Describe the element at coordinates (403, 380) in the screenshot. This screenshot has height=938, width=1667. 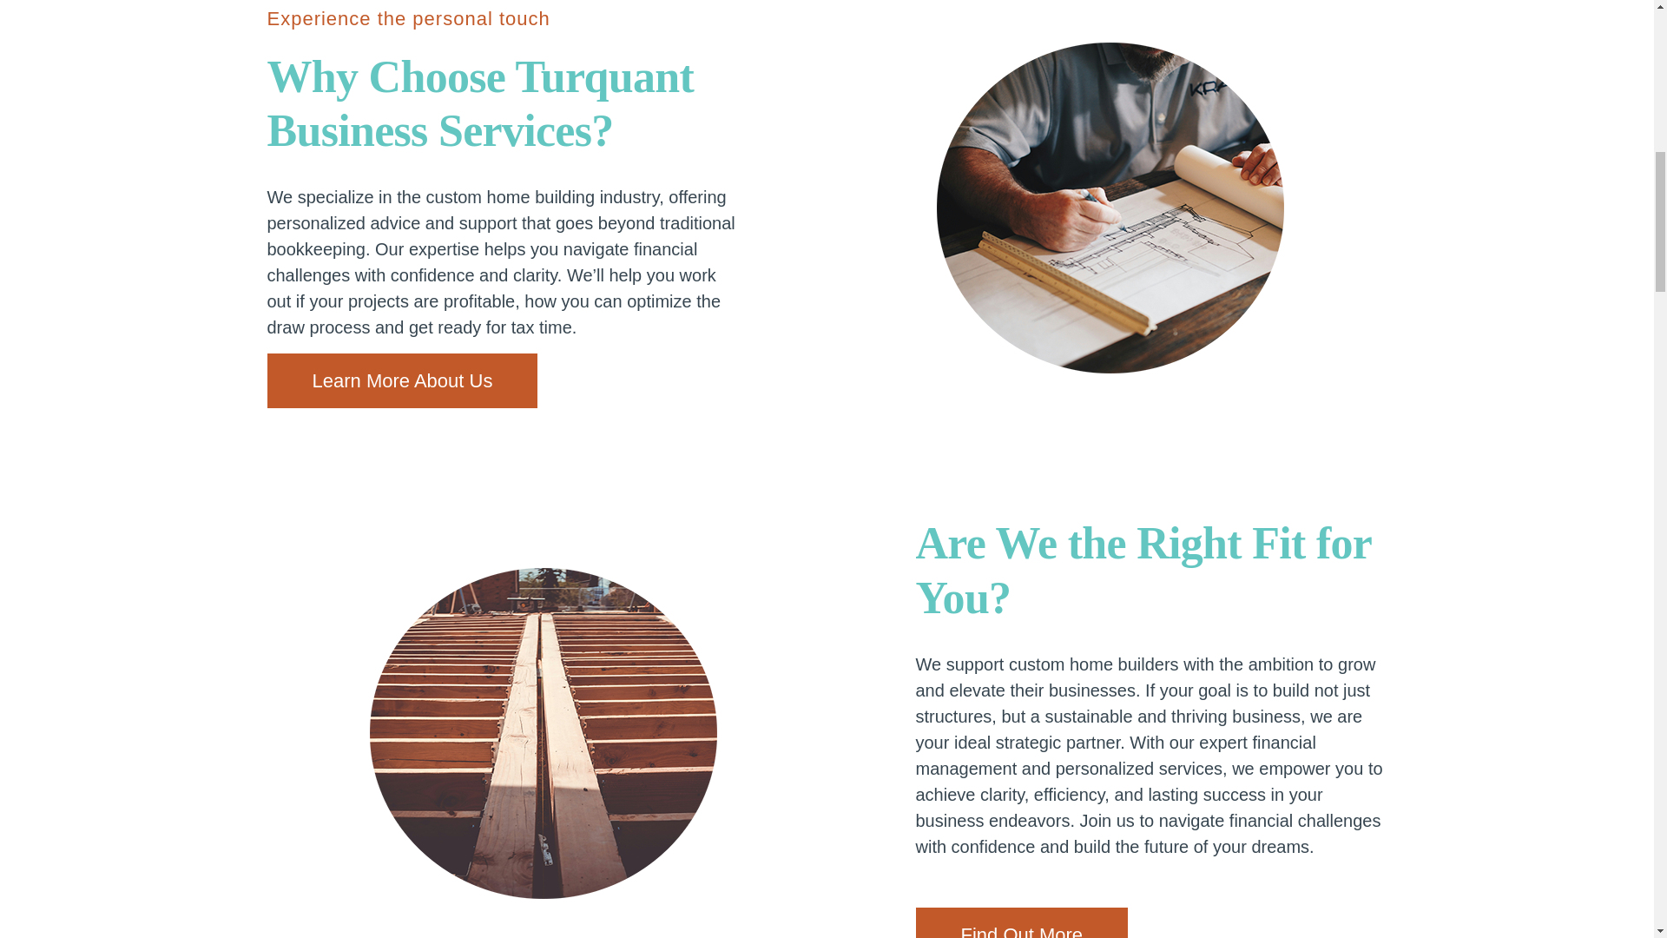
I see `Learn More About Us` at that location.